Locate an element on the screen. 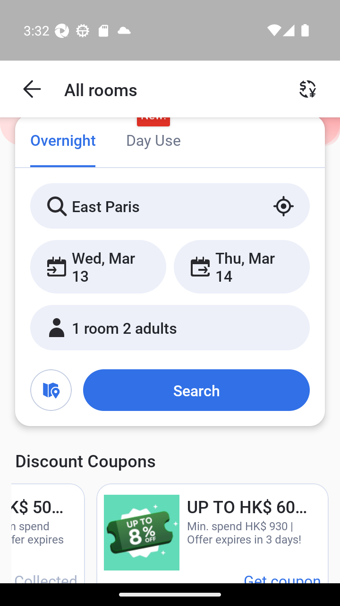 The height and width of the screenshot is (606, 340). Day Use is located at coordinates (153, 141).